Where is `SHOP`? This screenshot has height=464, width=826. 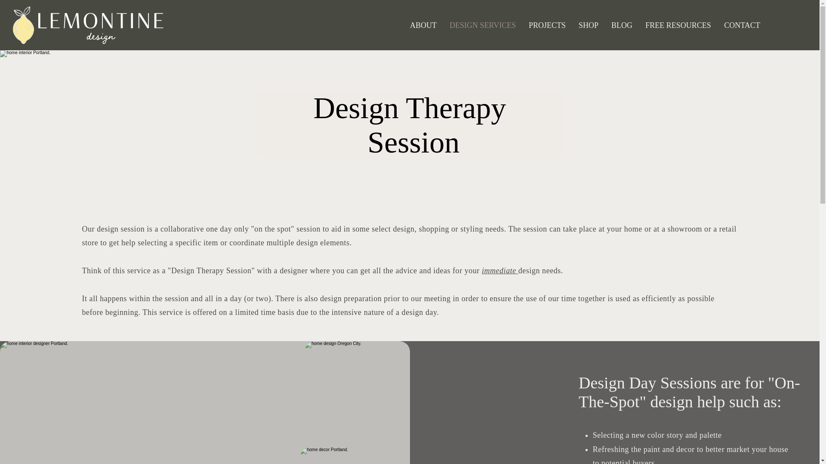 SHOP is located at coordinates (589, 25).